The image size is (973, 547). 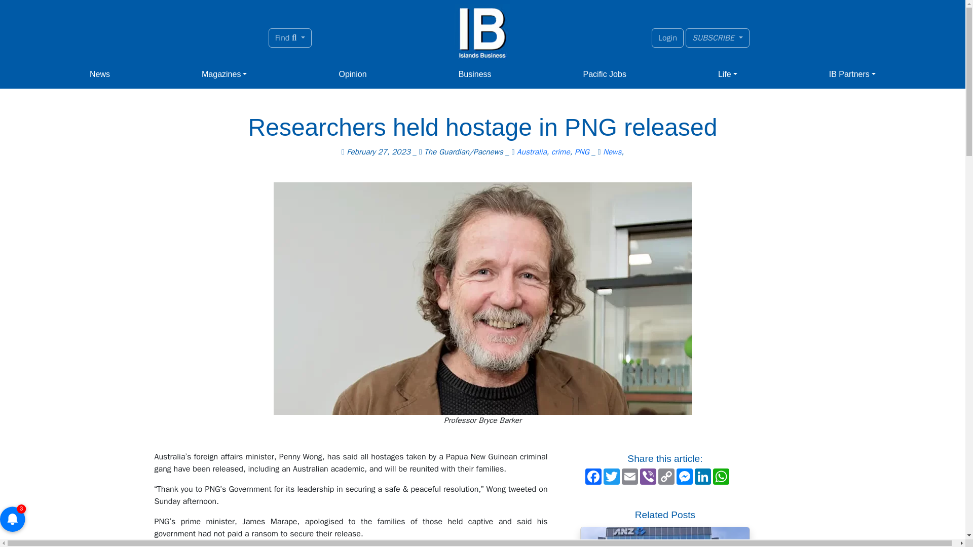 What do you see at coordinates (290, 37) in the screenshot?
I see `Find` at bounding box center [290, 37].